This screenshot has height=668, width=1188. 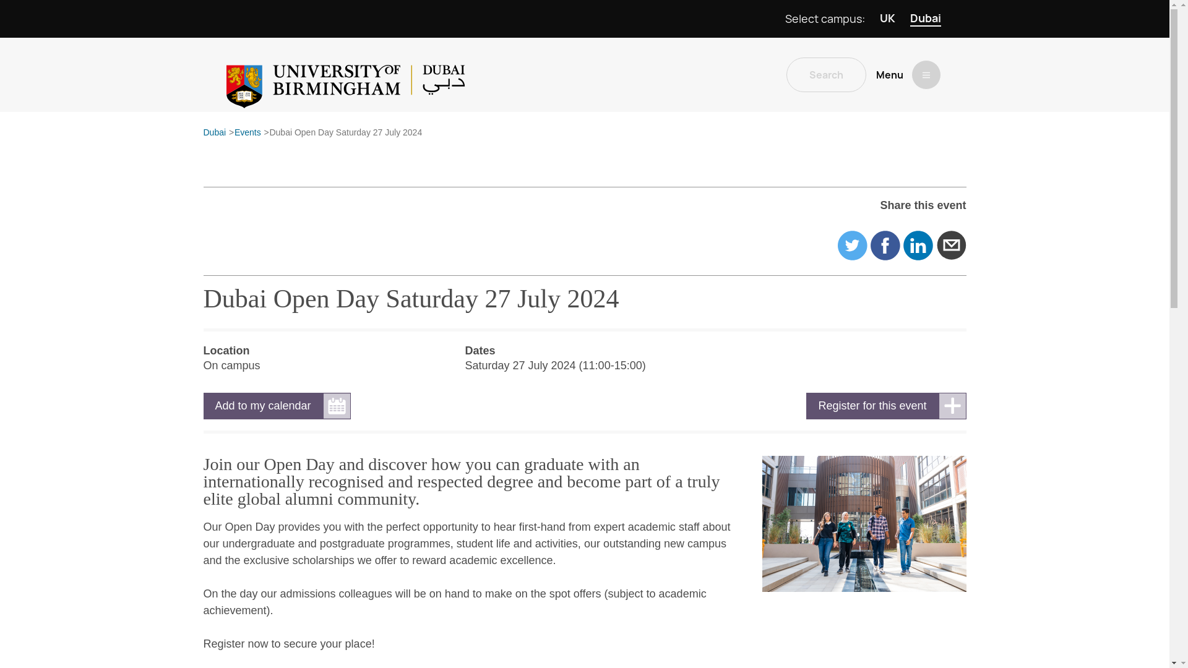 I want to click on UK, so click(x=887, y=19).